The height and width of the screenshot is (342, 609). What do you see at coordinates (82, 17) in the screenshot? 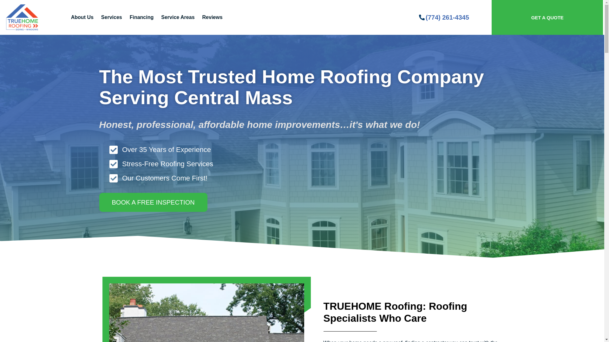
I see `About Us` at bounding box center [82, 17].